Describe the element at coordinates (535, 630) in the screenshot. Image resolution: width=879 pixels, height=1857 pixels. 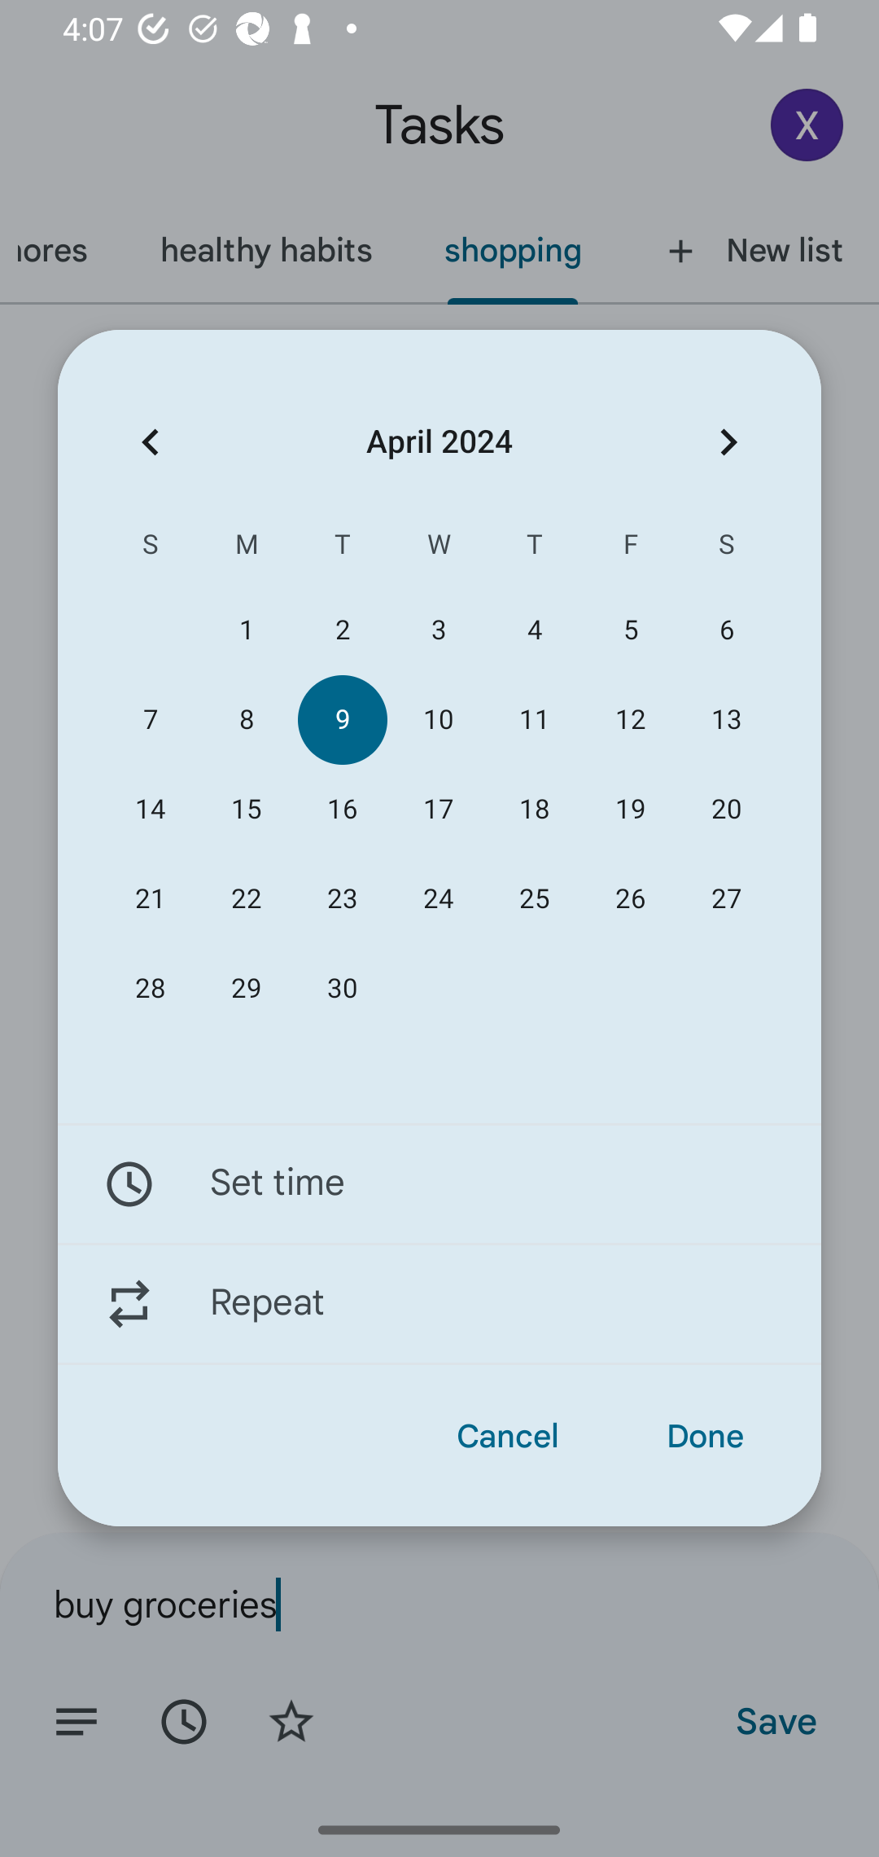
I see `4 04 April 2024` at that location.